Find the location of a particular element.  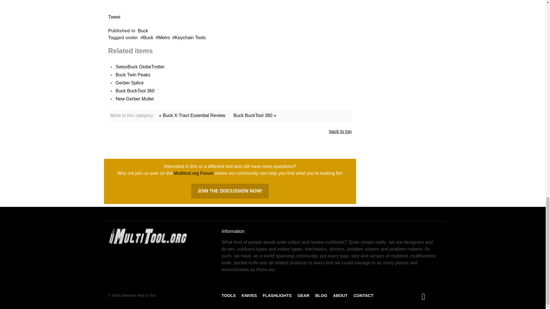

Gear is located at coordinates (303, 295).